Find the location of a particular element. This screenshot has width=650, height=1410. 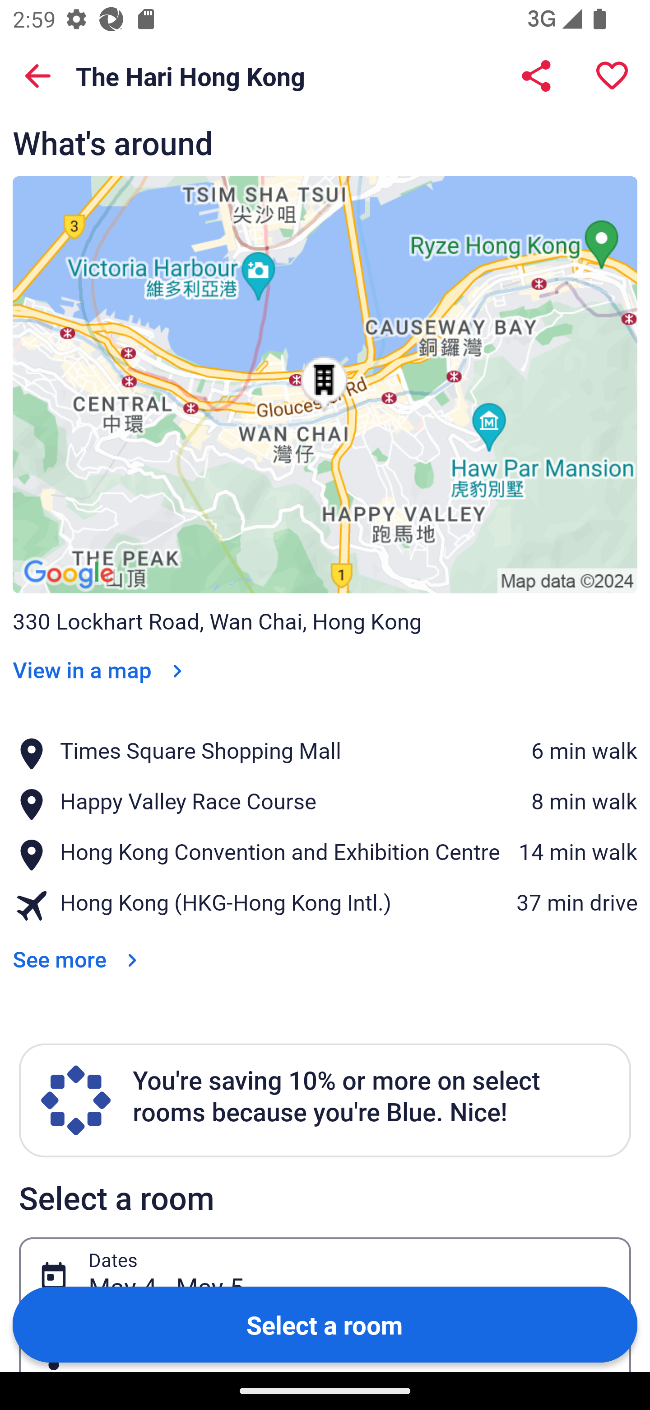

Share The Hari Hong Kong is located at coordinates (536, 76).